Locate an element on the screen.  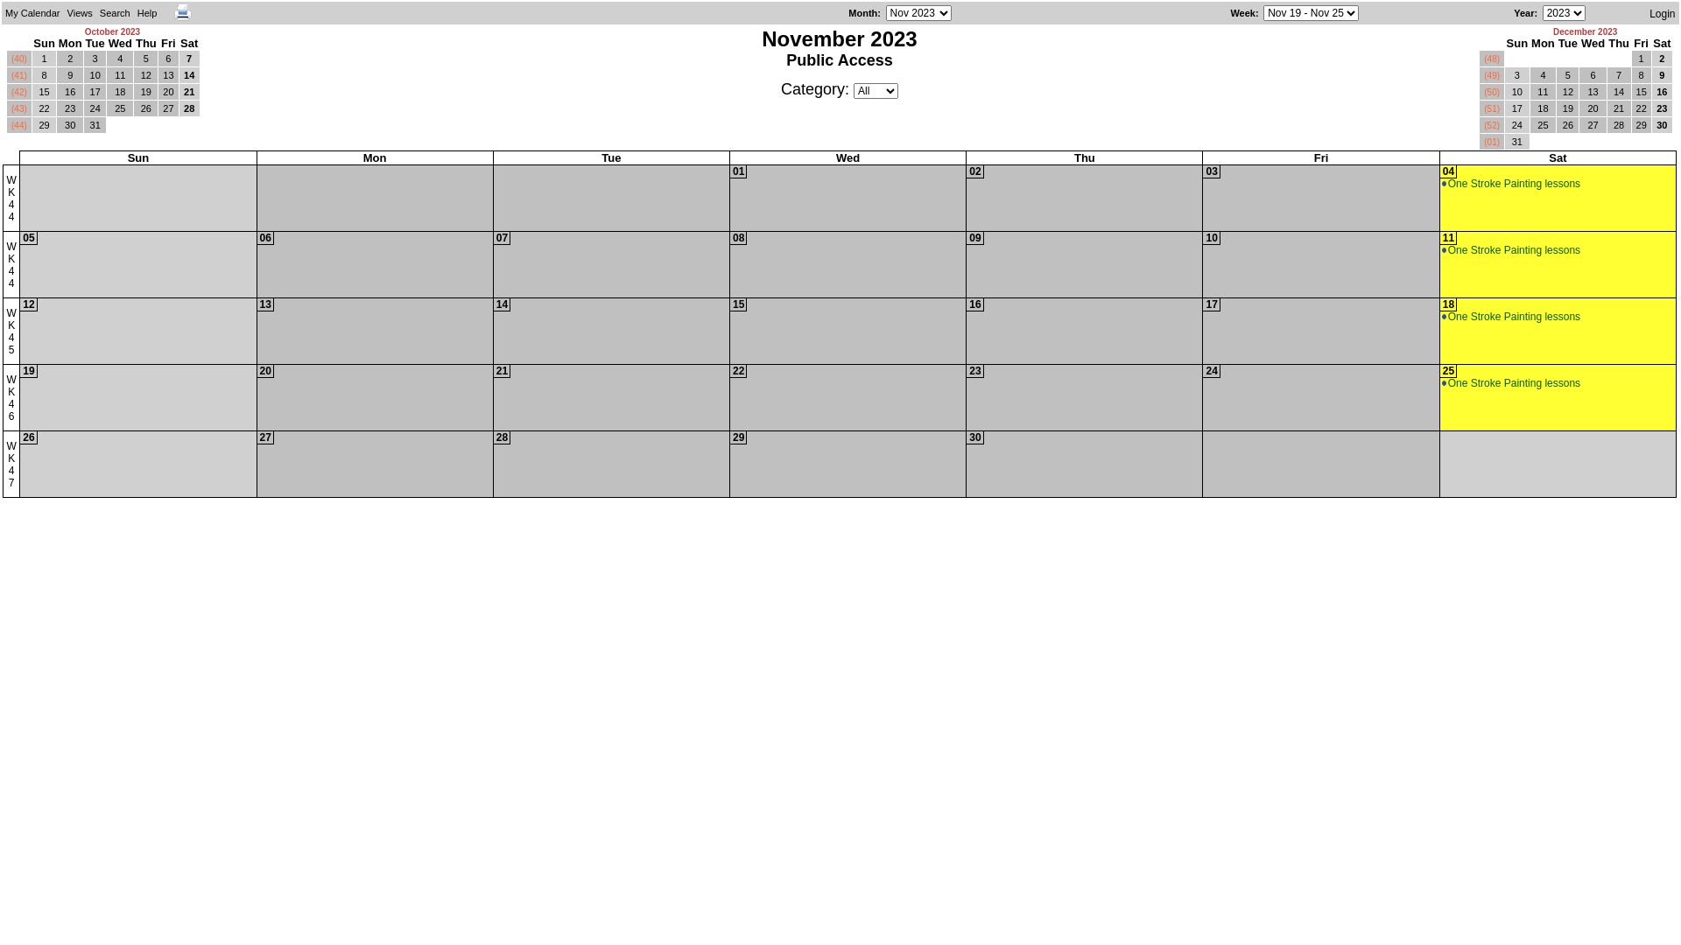
2 is located at coordinates (70, 59).